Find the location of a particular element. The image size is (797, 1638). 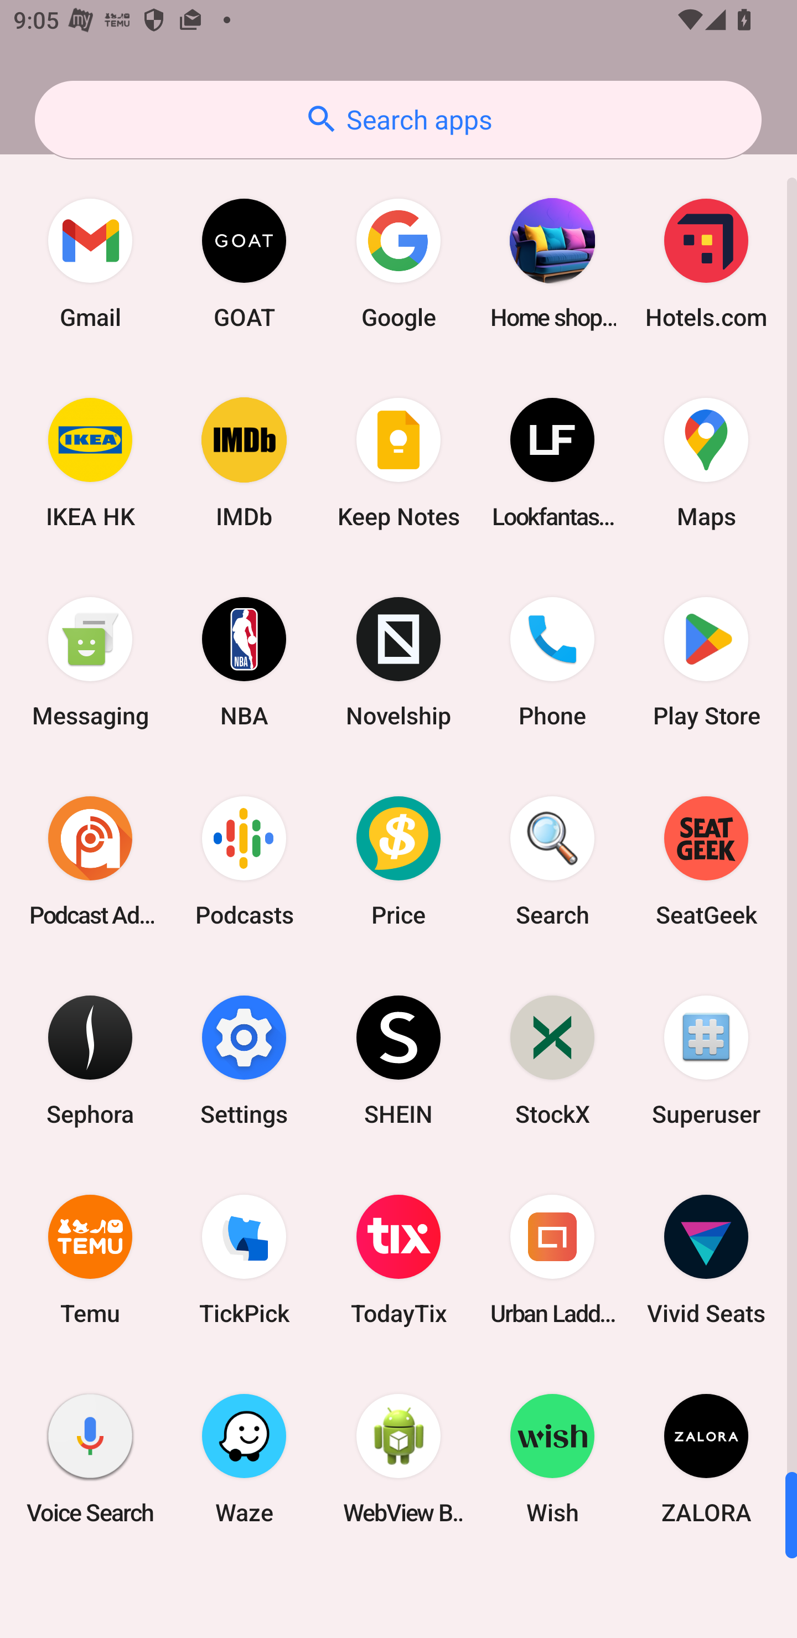

Gmail is located at coordinates (90, 263).